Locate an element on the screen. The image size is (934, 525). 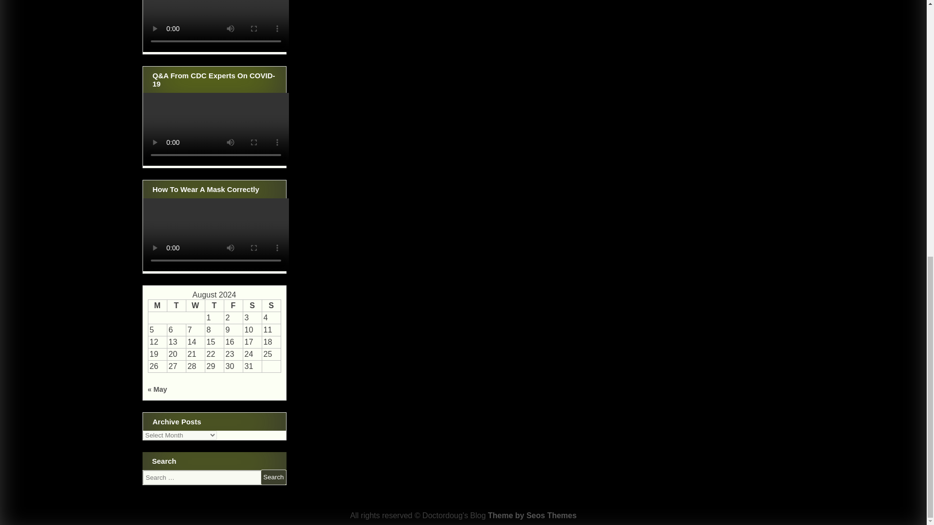
Monday is located at coordinates (157, 305).